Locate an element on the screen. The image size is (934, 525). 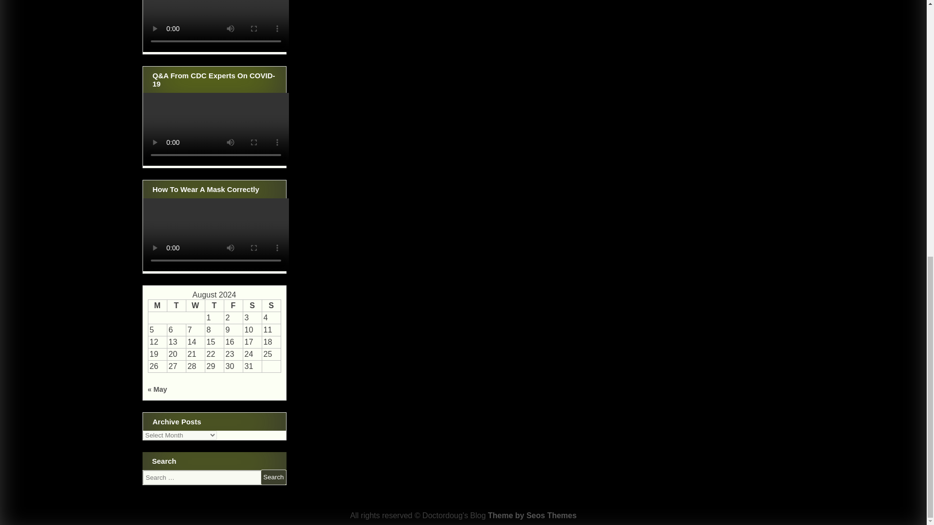
Monday is located at coordinates (157, 305).